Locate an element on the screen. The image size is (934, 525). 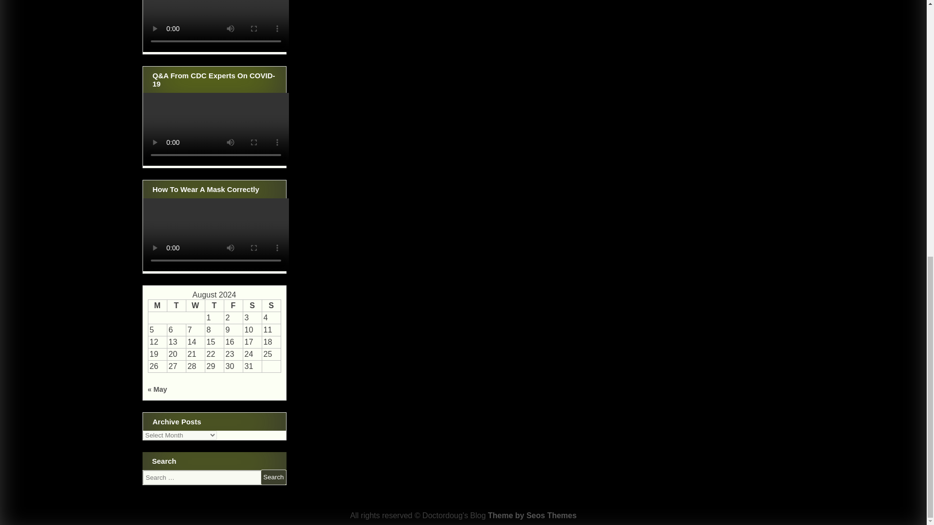
Monday is located at coordinates (157, 305).